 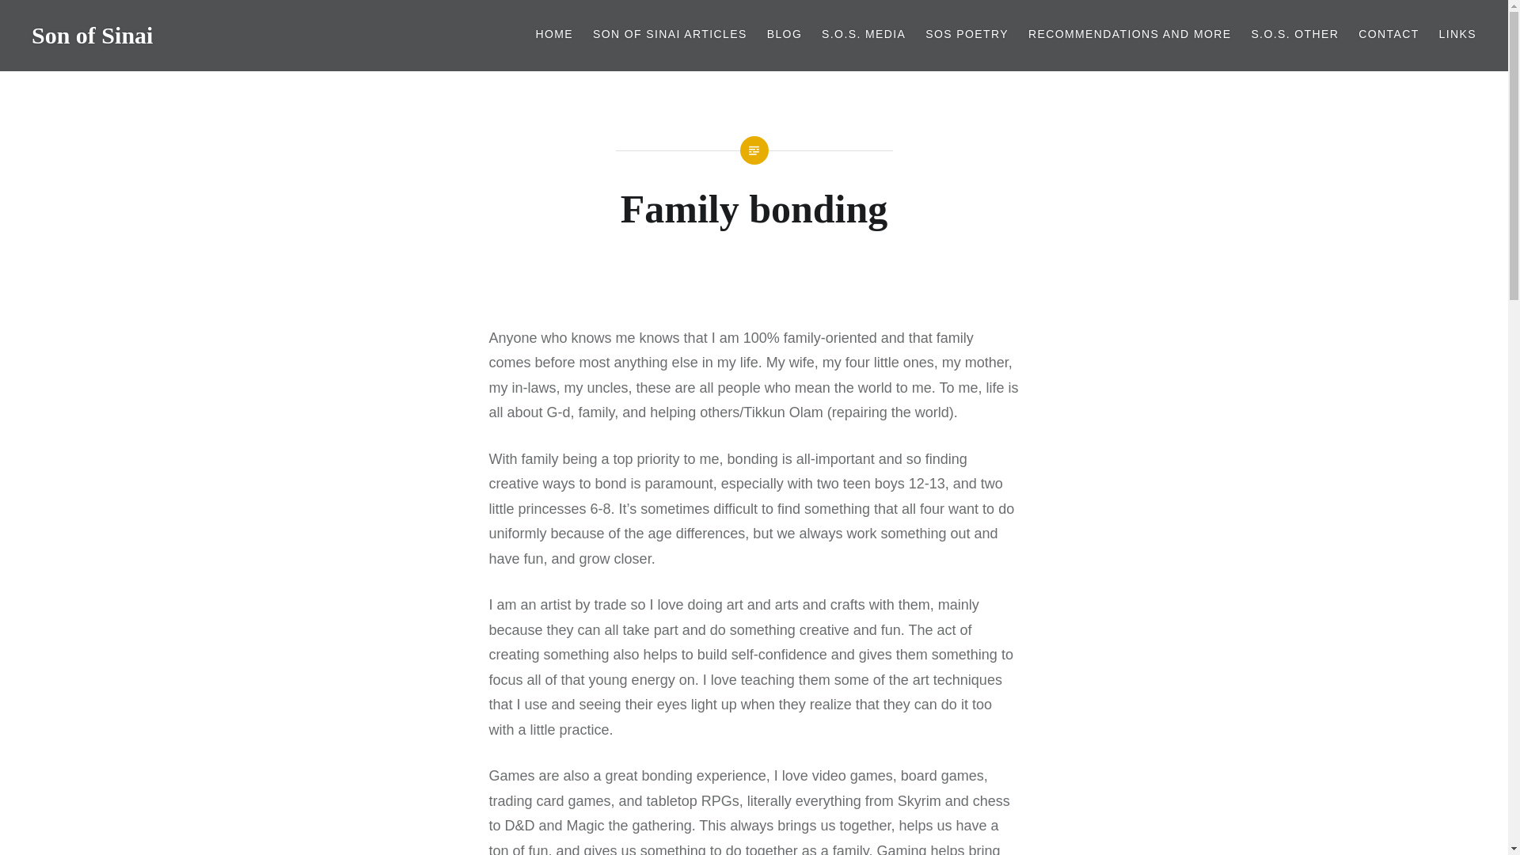 I want to click on SON OF SINAI ARTICLES, so click(x=670, y=35).